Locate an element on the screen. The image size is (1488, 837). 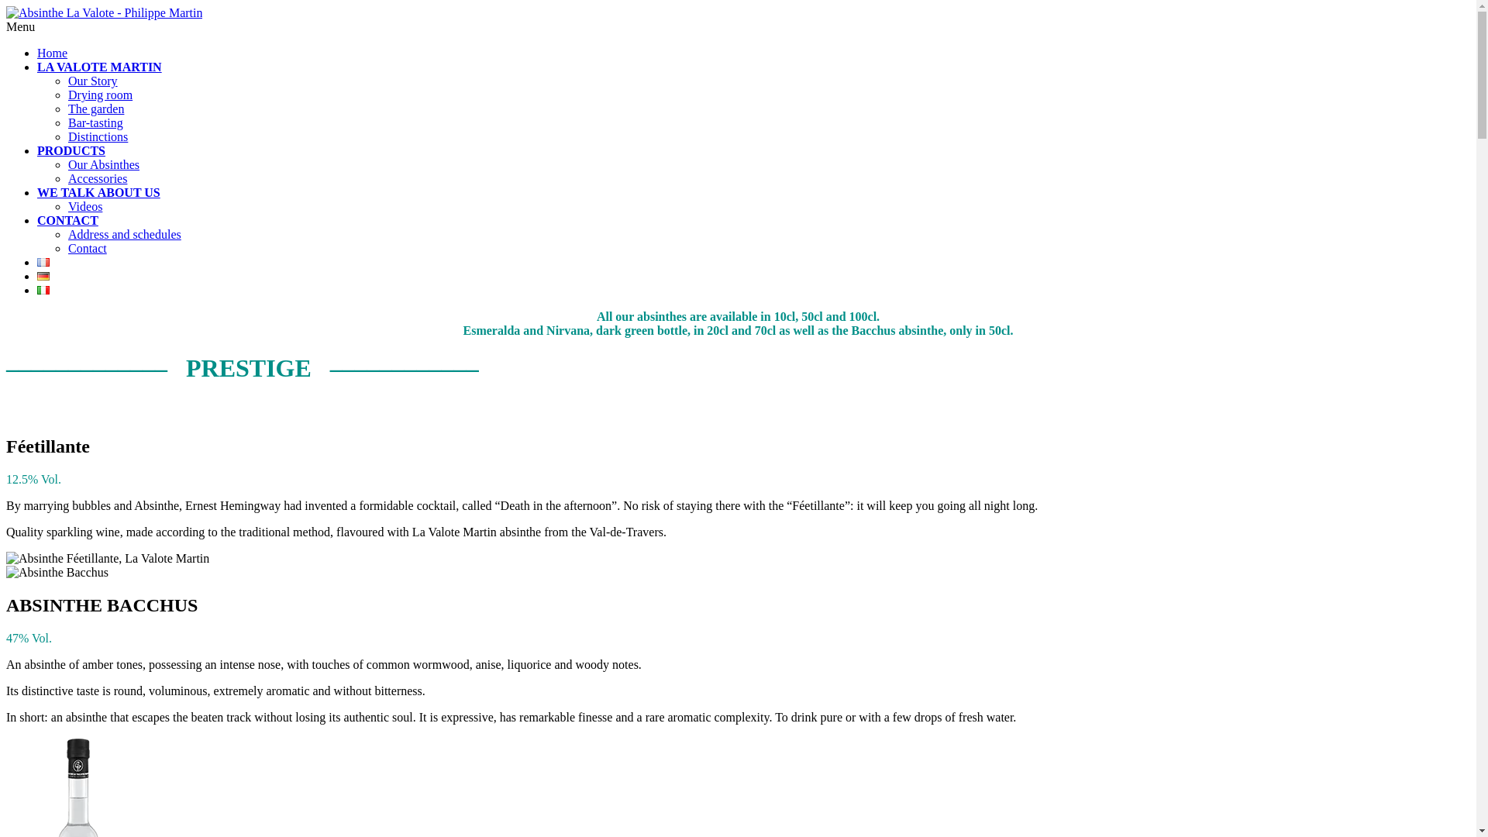
Videos is located at coordinates (85, 206).